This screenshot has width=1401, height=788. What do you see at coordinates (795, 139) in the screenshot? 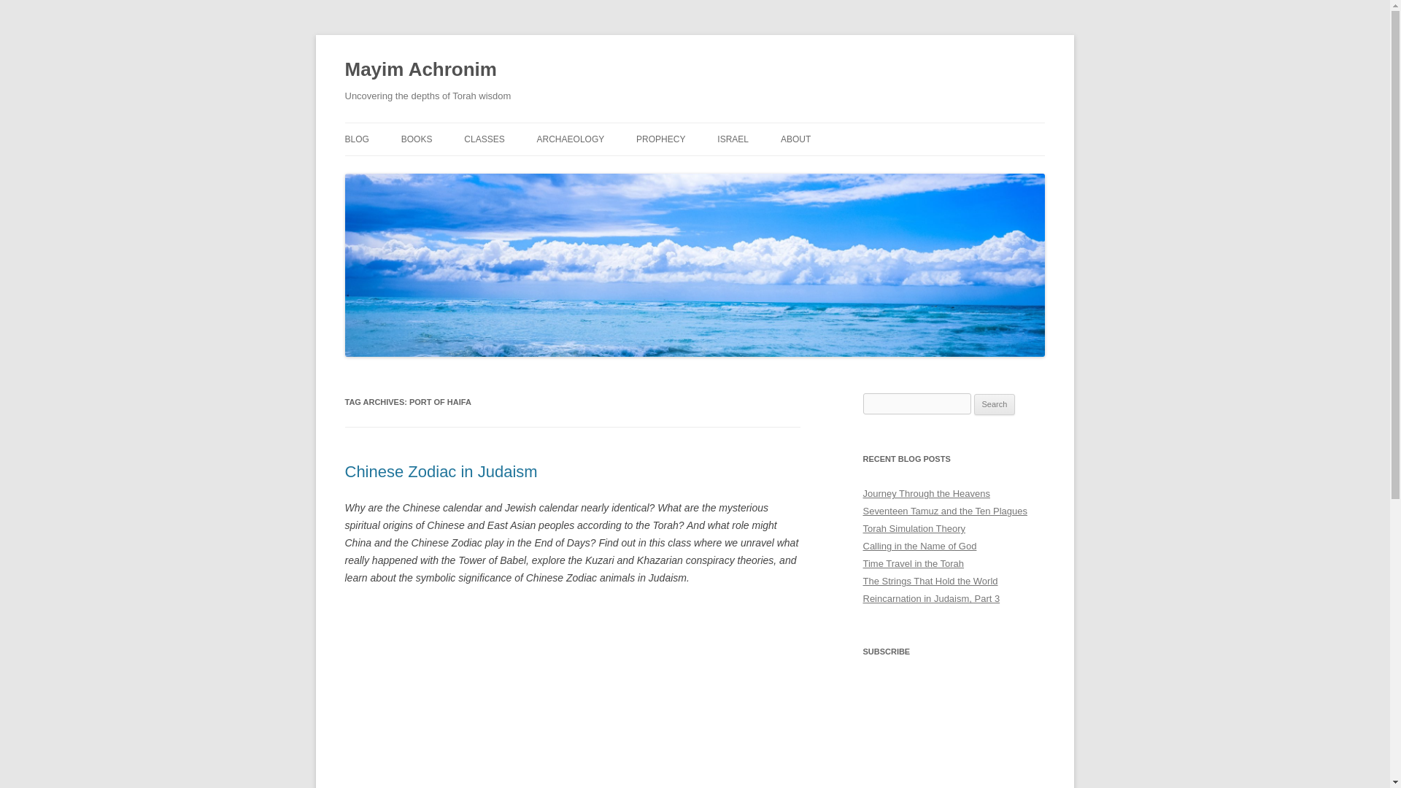
I see `ABOUT` at bounding box center [795, 139].